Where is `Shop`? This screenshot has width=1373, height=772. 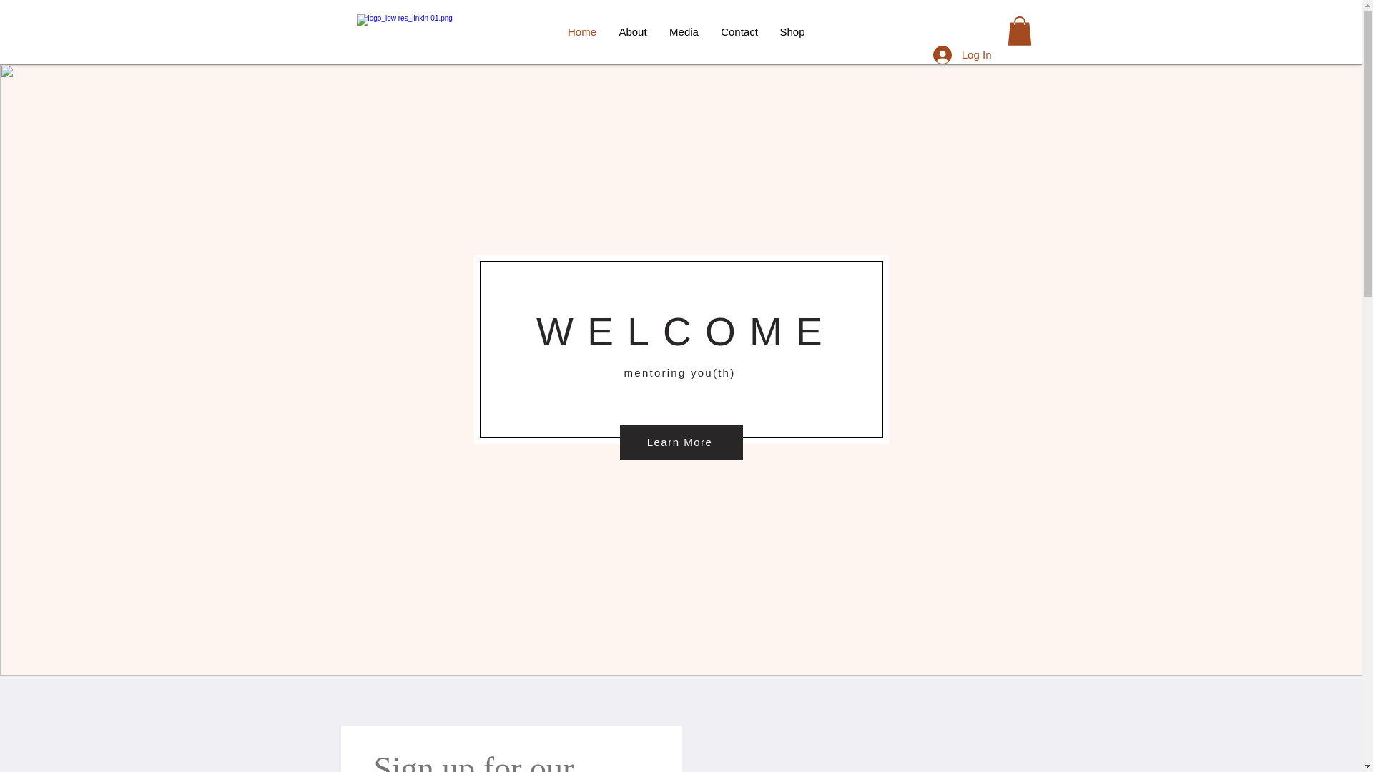
Shop is located at coordinates (792, 32).